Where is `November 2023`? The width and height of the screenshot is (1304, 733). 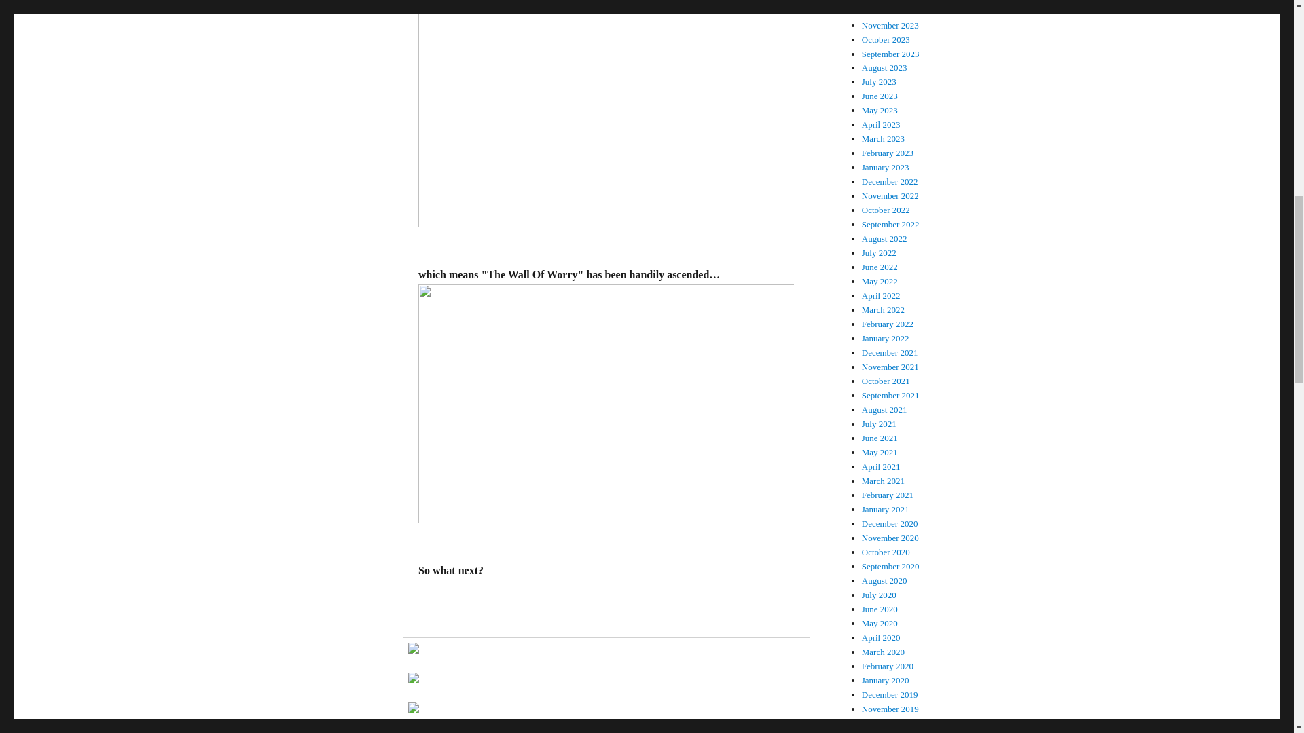 November 2023 is located at coordinates (890, 26).